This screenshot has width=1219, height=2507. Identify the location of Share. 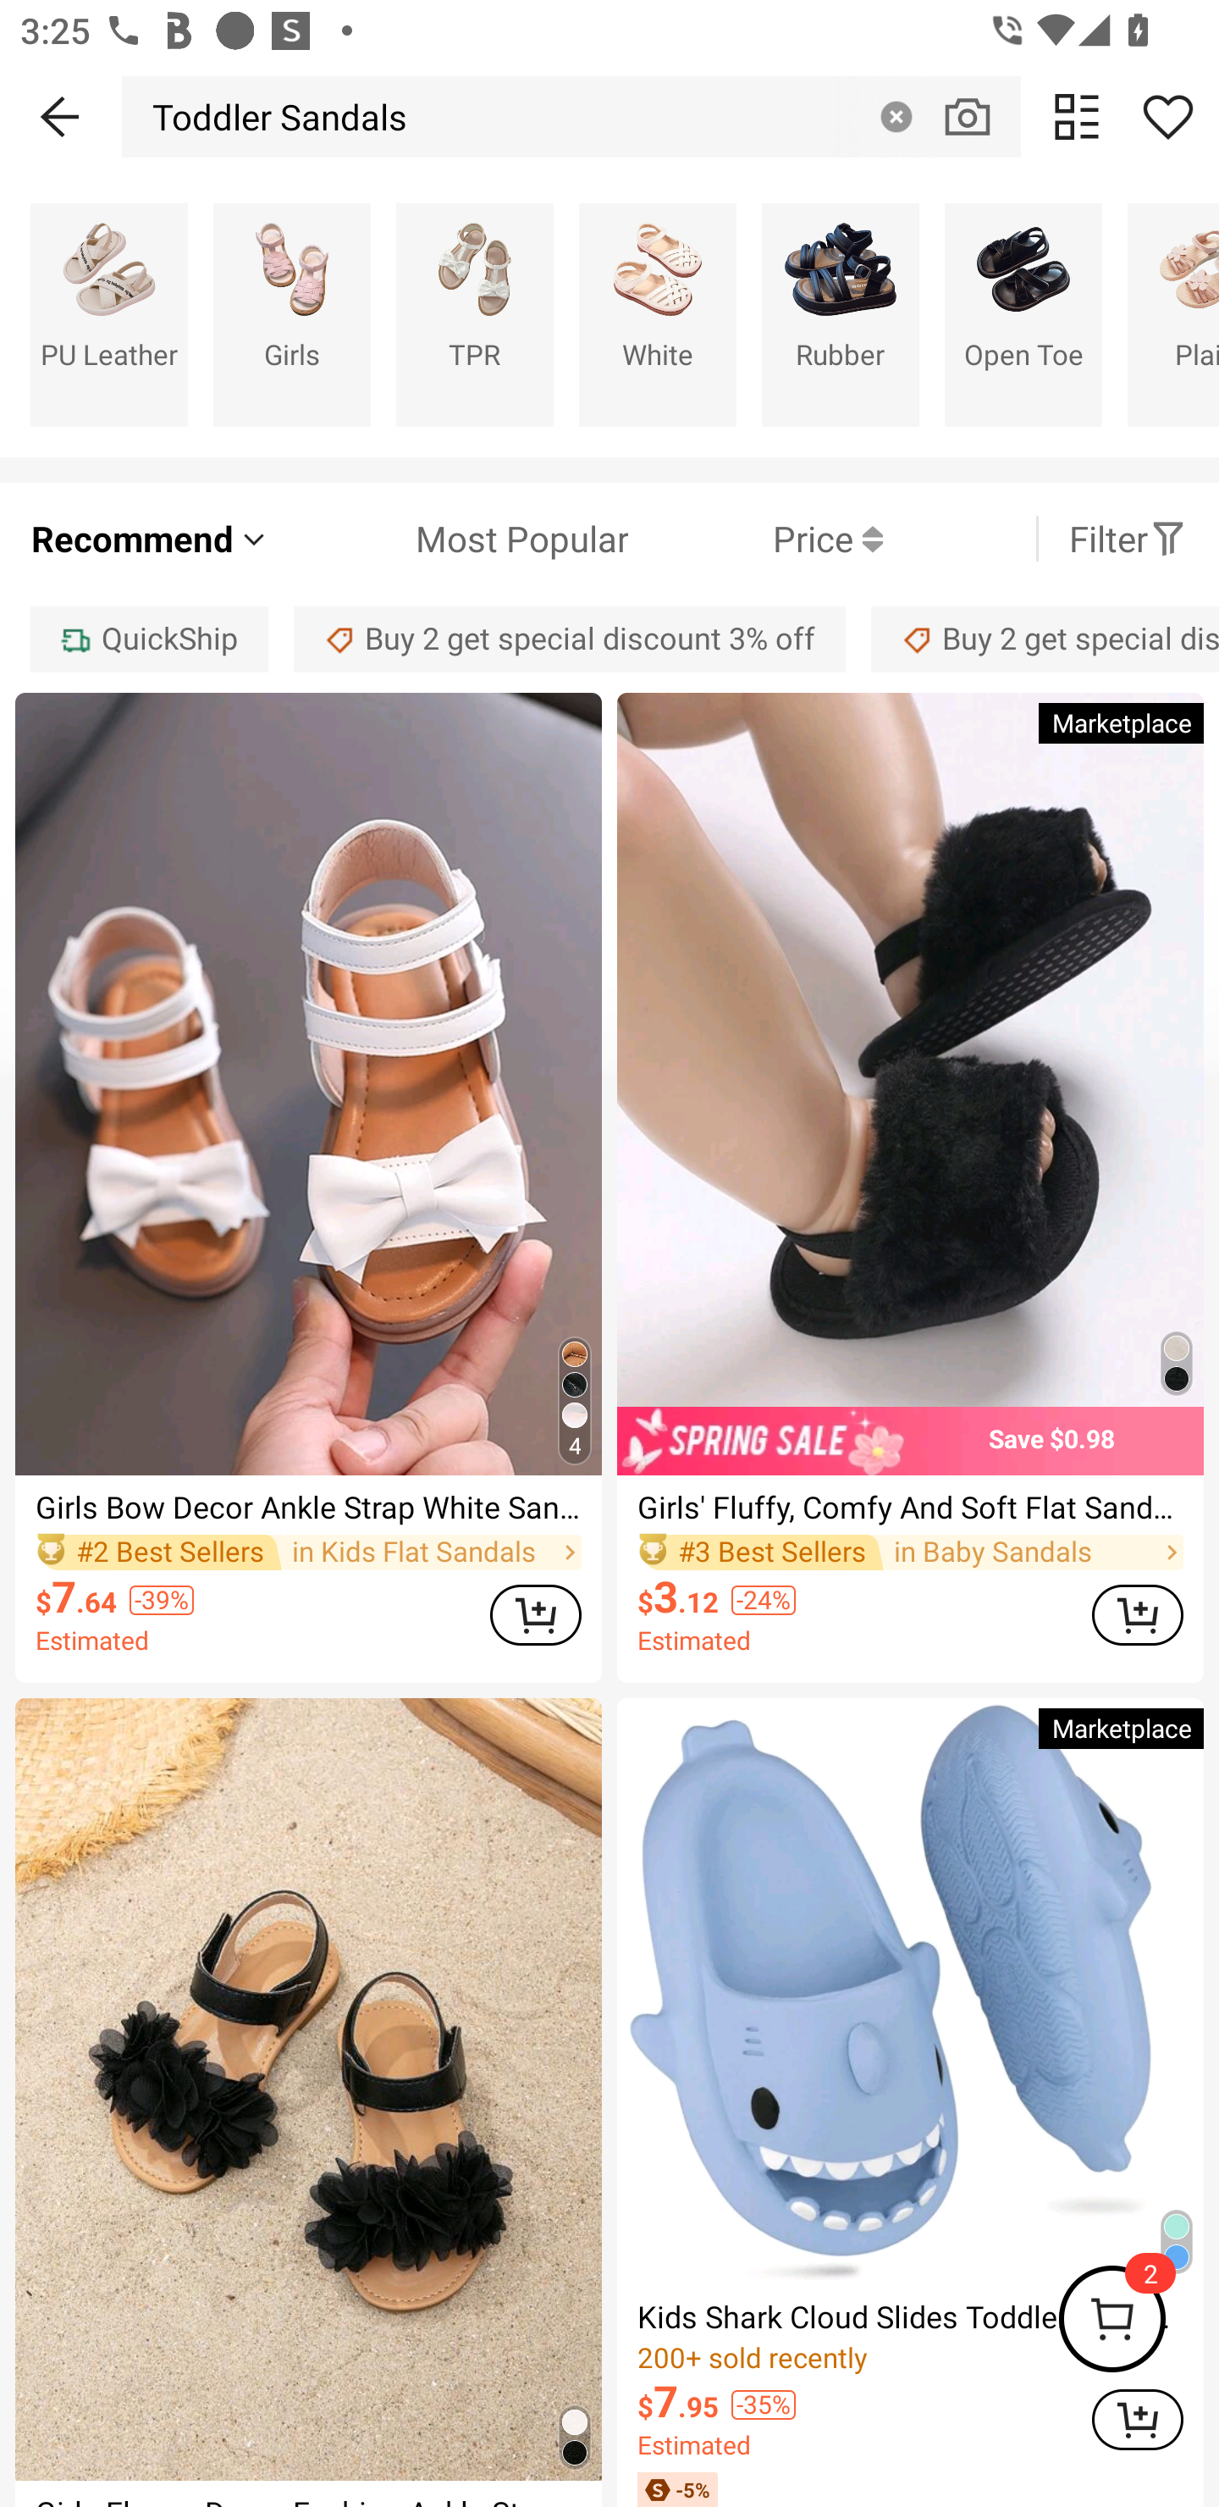
(1168, 116).